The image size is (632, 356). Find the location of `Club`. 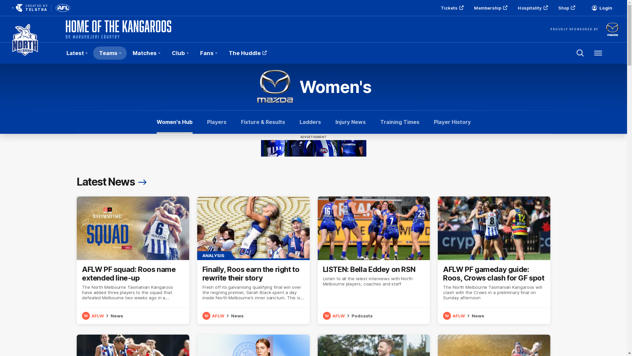

Club is located at coordinates (180, 53).